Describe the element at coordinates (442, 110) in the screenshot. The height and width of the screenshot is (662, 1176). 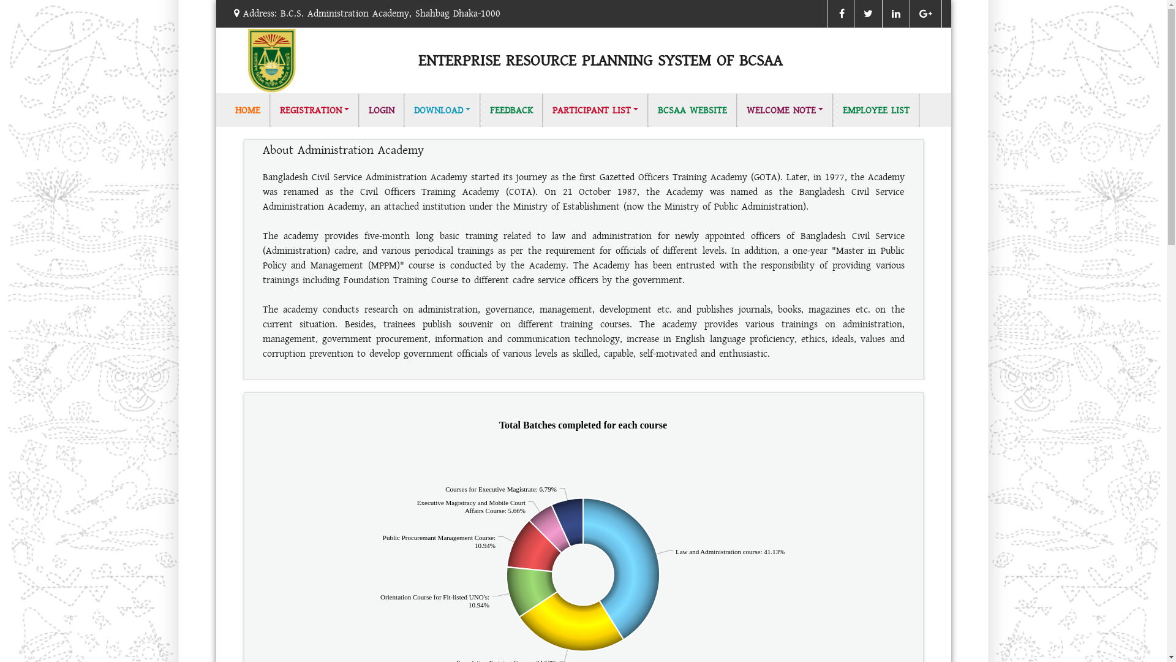
I see `DOWNLOAD` at that location.